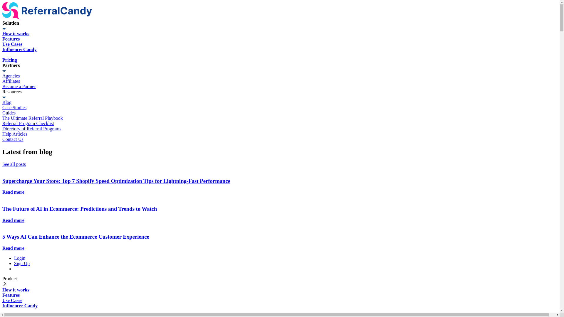 The width and height of the screenshot is (564, 317). What do you see at coordinates (280, 52) in the screenshot?
I see `InfluencerCandy` at bounding box center [280, 52].